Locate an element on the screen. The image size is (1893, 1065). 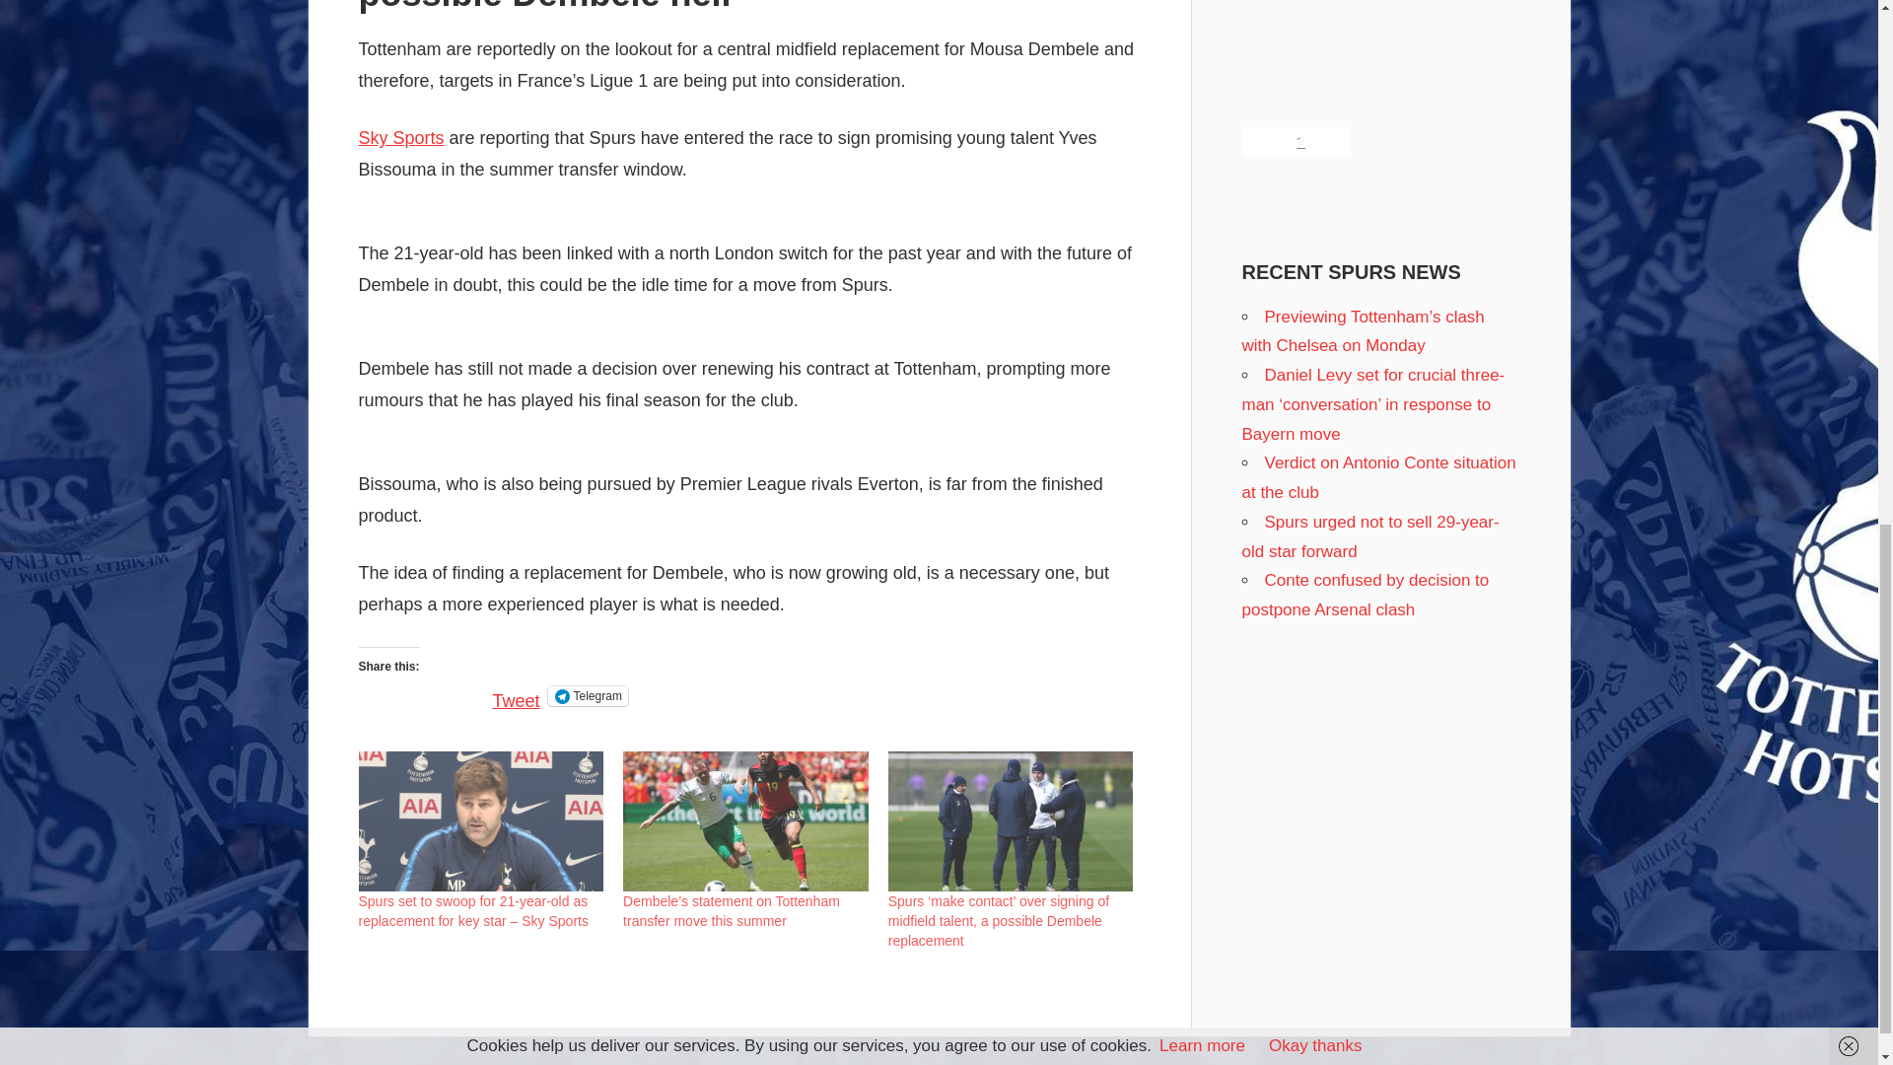
Click to share on Telegram is located at coordinates (588, 696).